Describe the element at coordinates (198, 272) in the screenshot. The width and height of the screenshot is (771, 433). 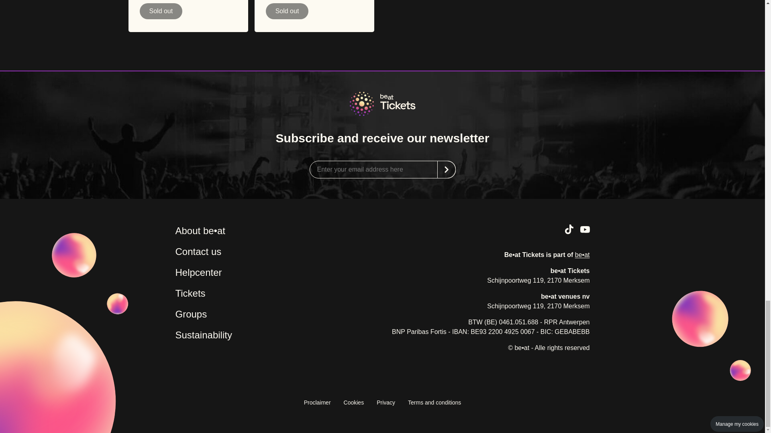
I see `Helpcenter` at that location.